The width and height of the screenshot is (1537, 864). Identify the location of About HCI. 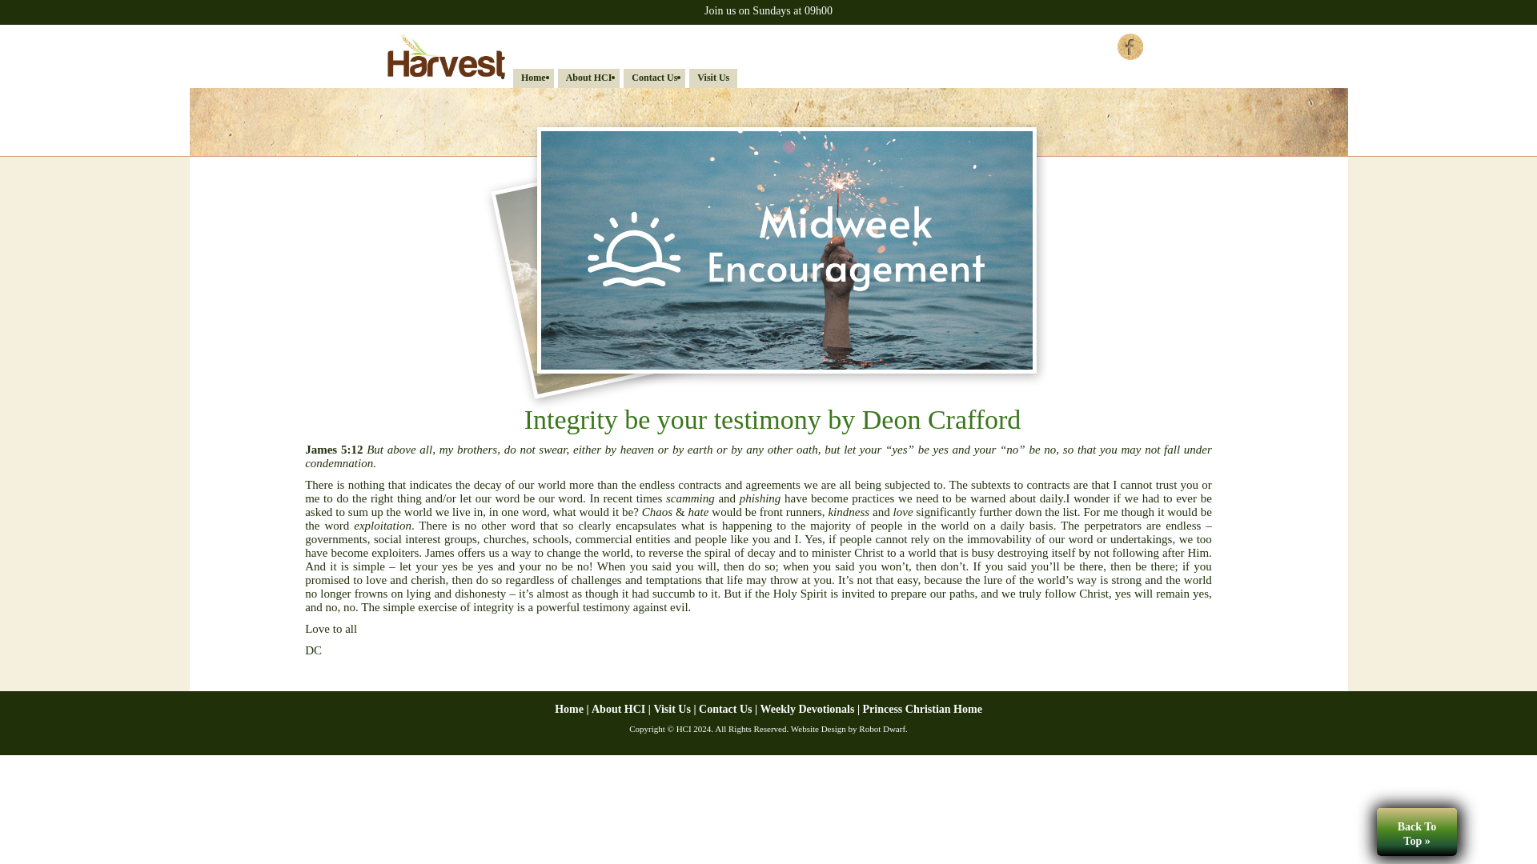
(588, 77).